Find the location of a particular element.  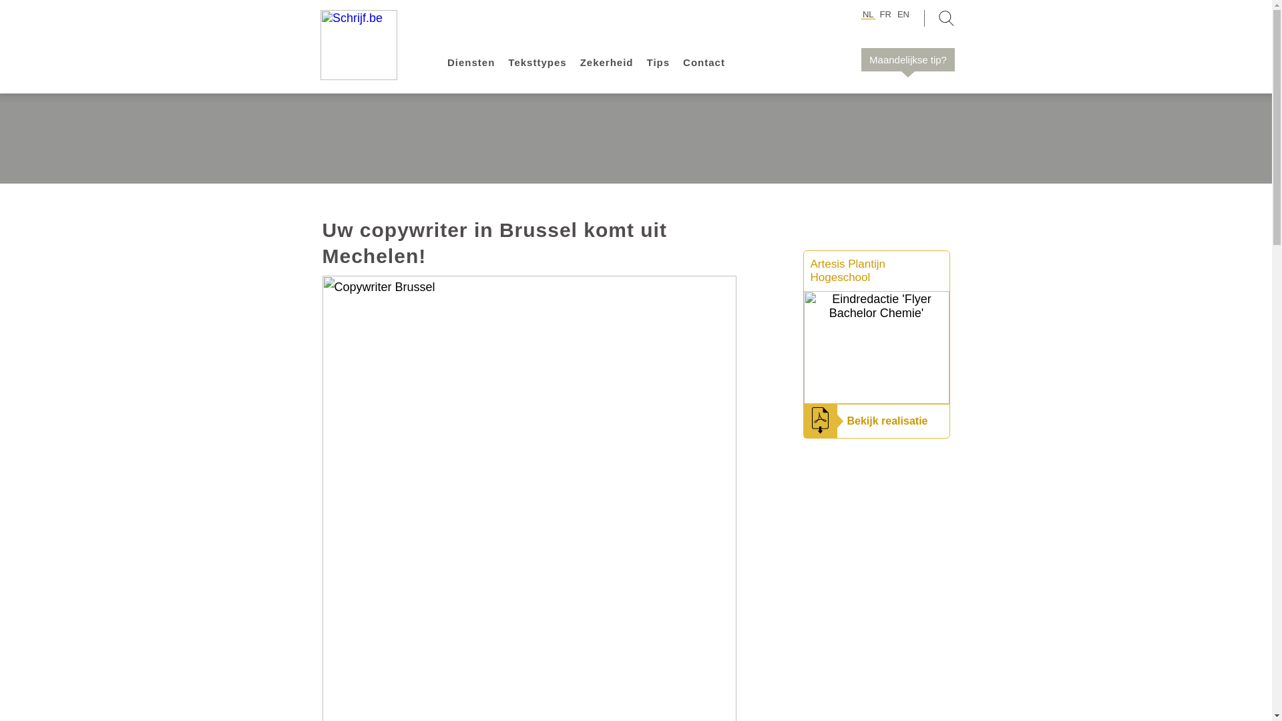

Diensten is located at coordinates (471, 63).